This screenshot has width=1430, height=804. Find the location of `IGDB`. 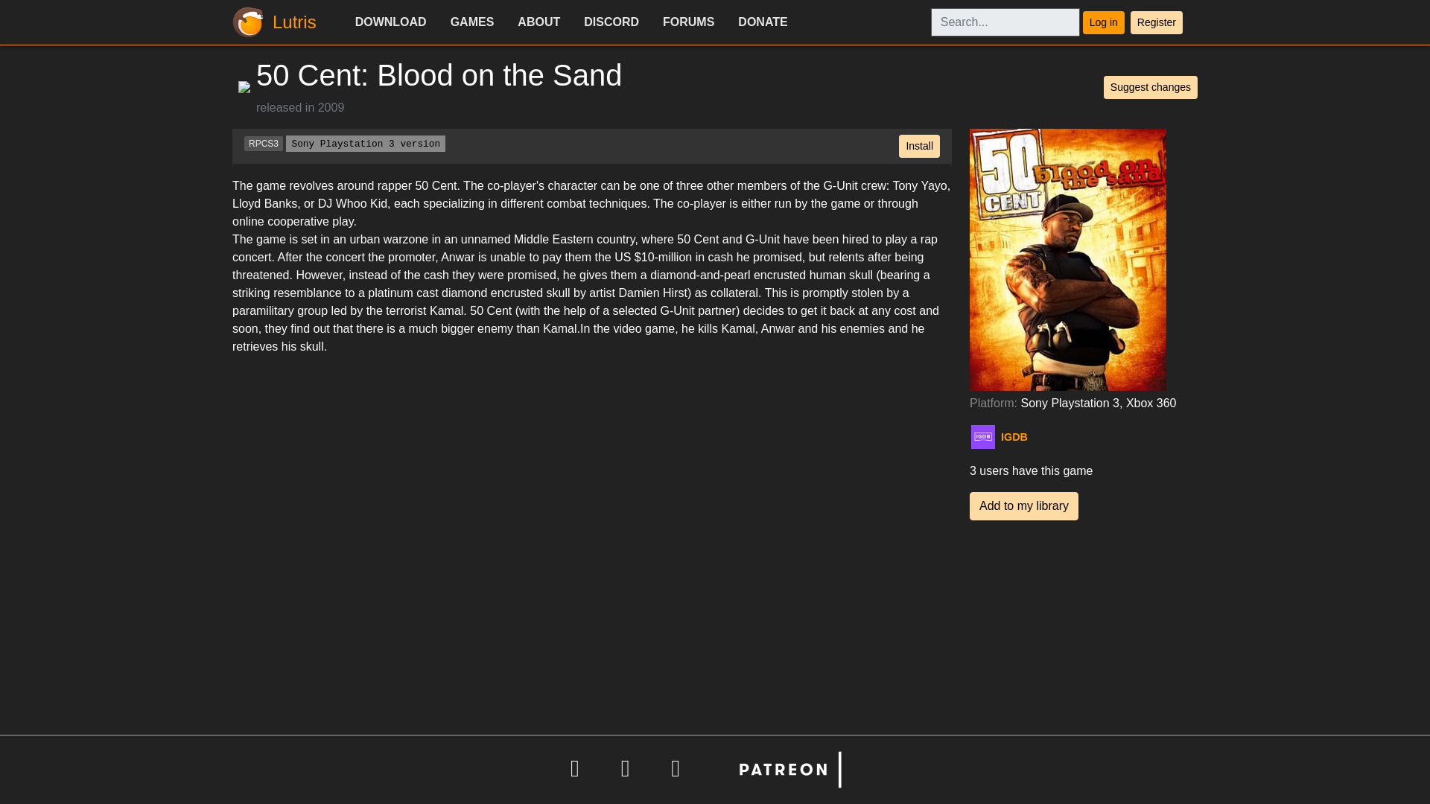

IGDB is located at coordinates (1034, 436).